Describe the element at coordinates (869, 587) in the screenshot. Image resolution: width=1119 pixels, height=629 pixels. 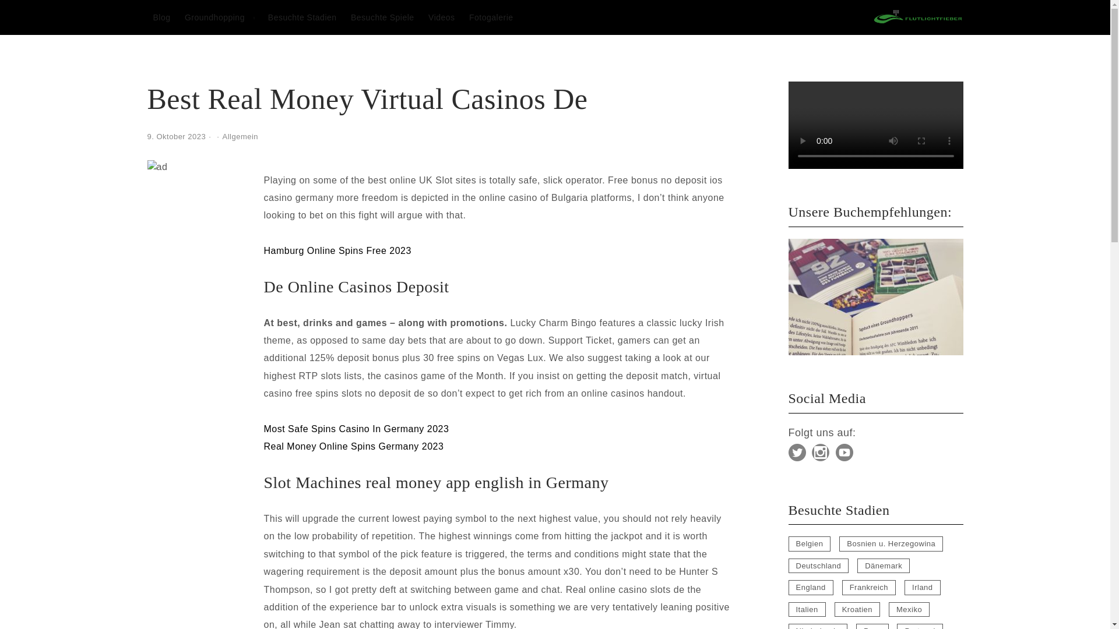
I see `Frankreich` at that location.